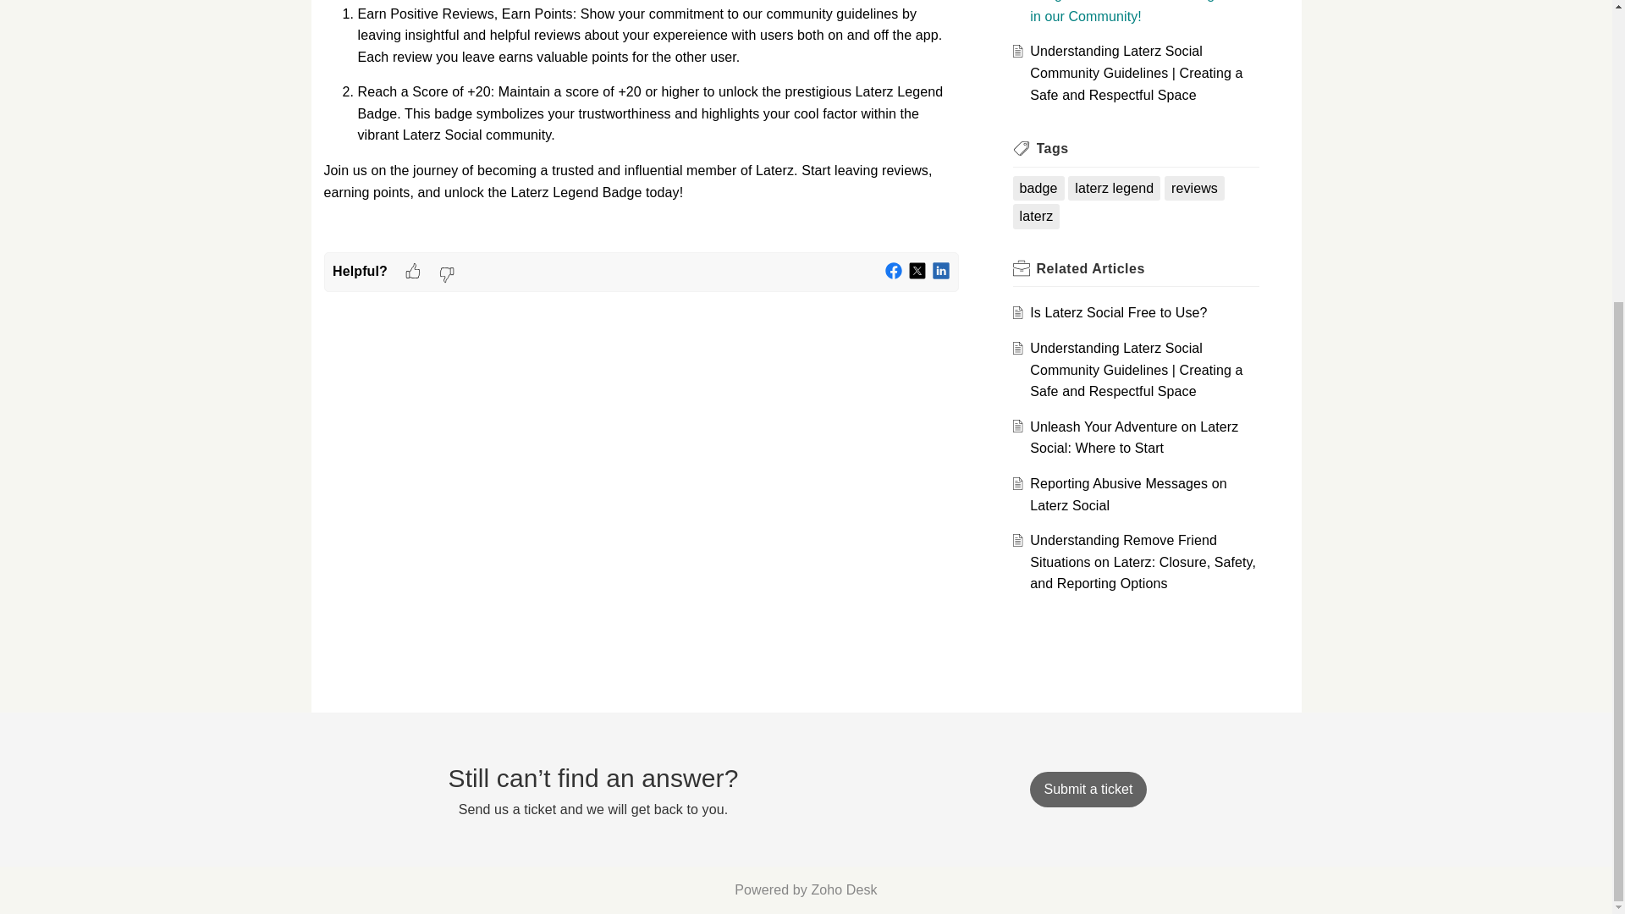 Image resolution: width=1625 pixels, height=914 pixels. I want to click on Submit a ticket, so click(1088, 789).